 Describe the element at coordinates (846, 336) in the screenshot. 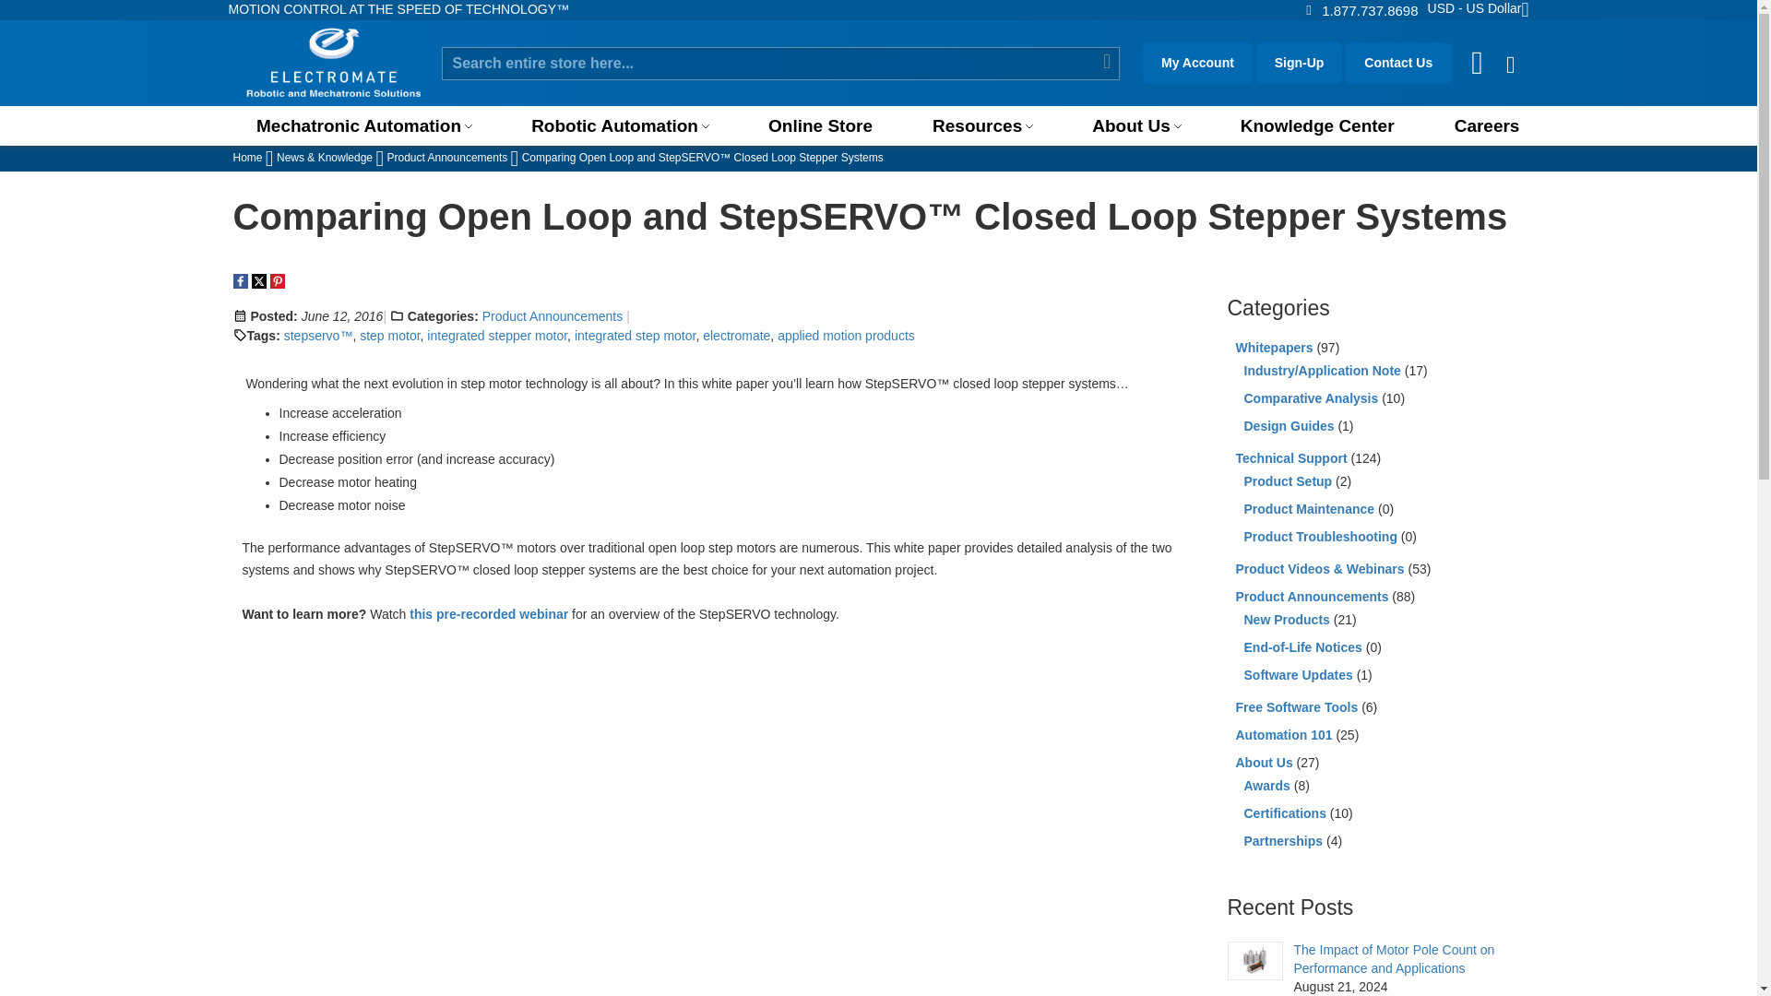

I see `applied motion products` at that location.